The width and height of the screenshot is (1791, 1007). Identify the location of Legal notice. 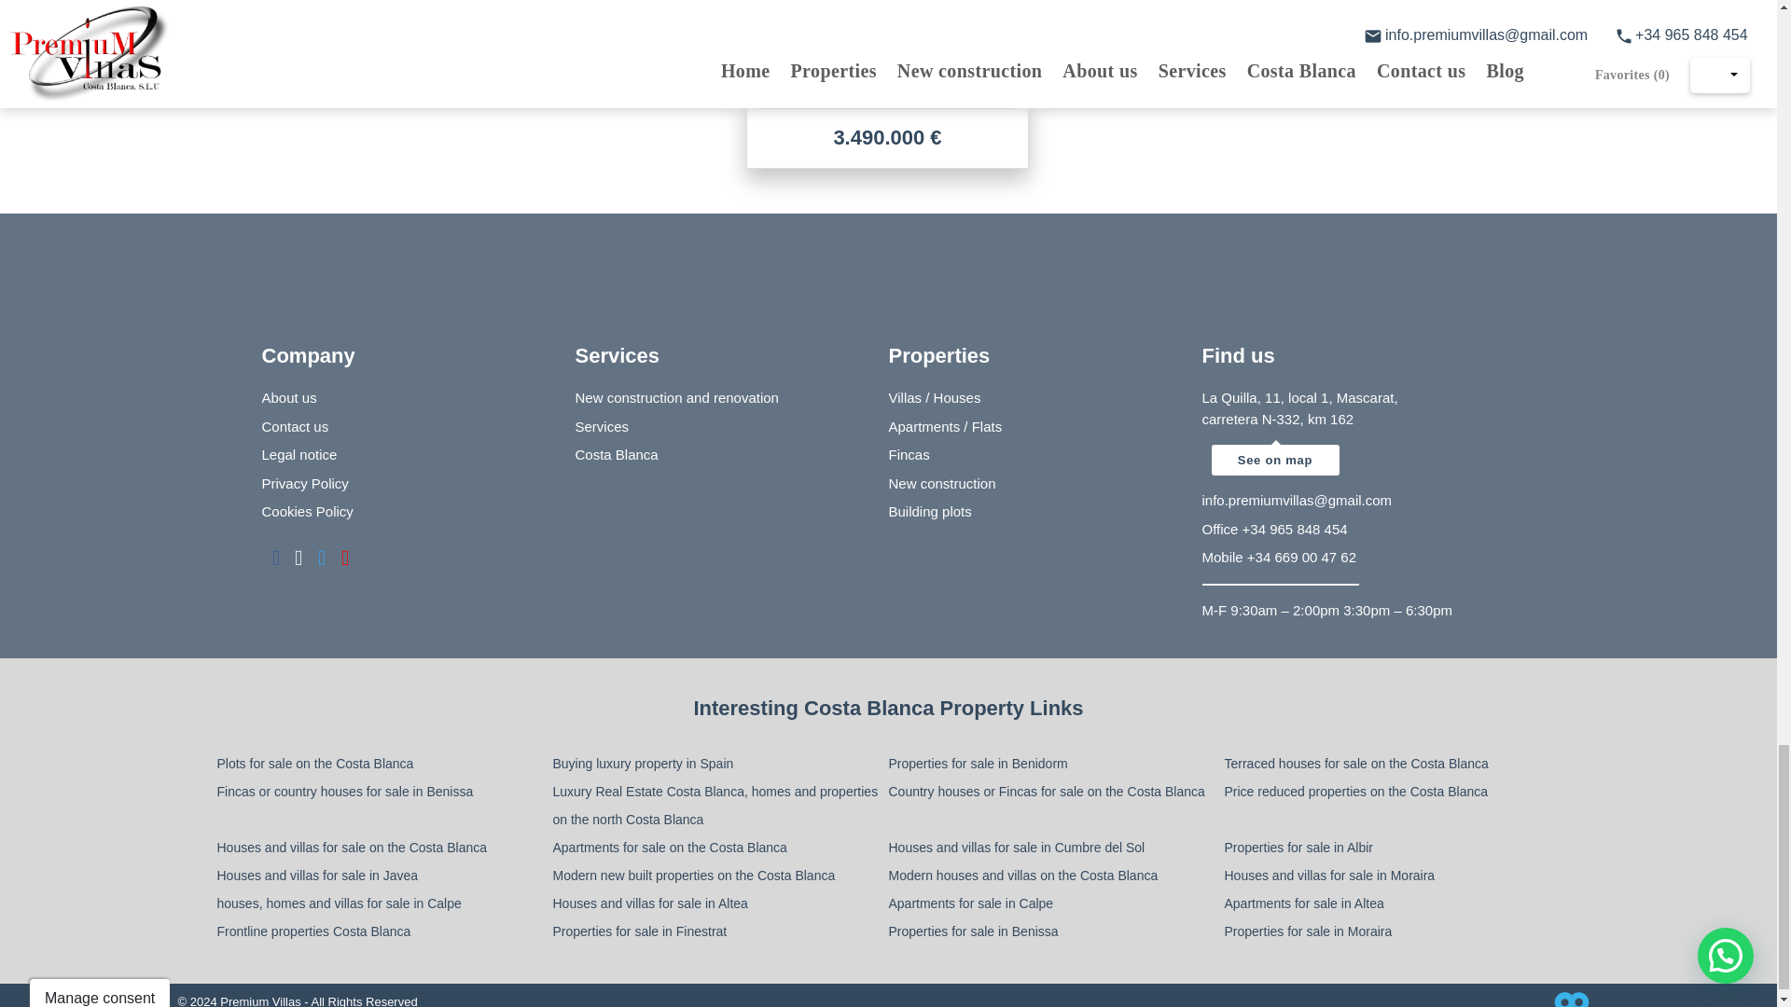
(298, 454).